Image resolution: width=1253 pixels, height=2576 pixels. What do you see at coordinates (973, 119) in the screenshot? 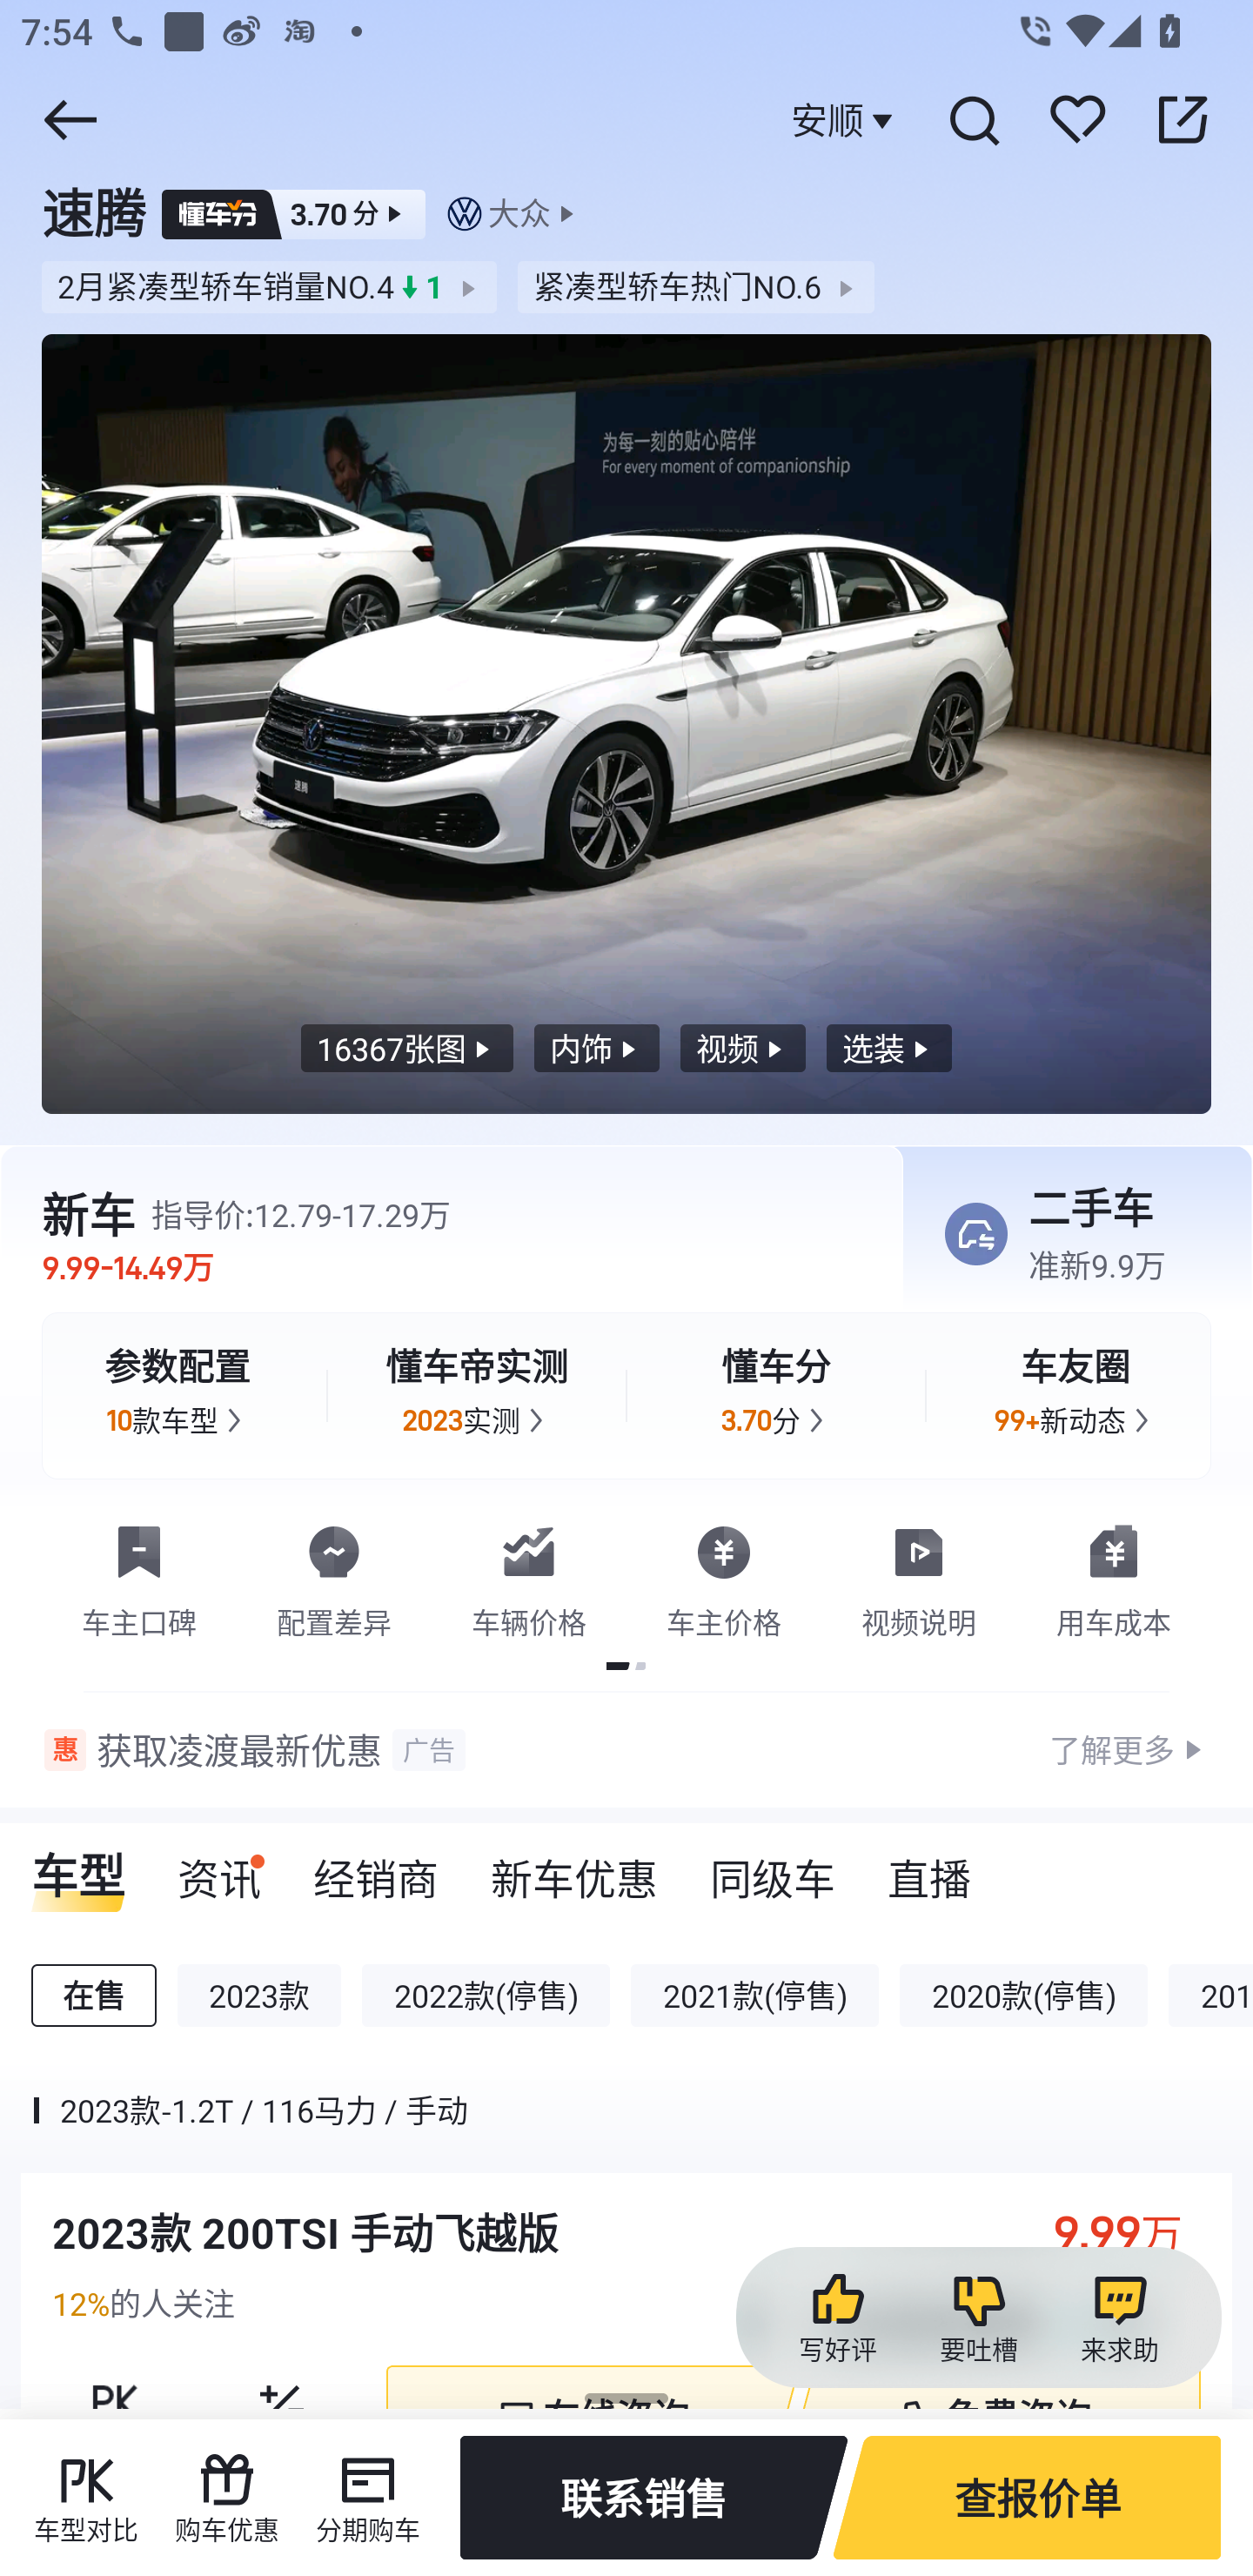
I see `` at bounding box center [973, 119].